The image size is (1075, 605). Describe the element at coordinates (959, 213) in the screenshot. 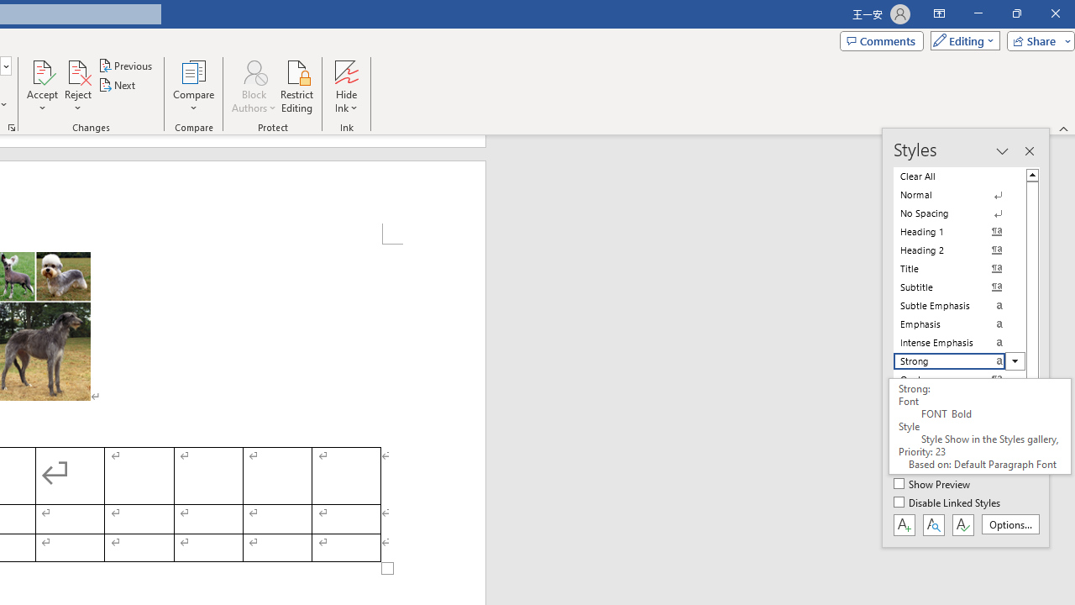

I see `No Spacing` at that location.